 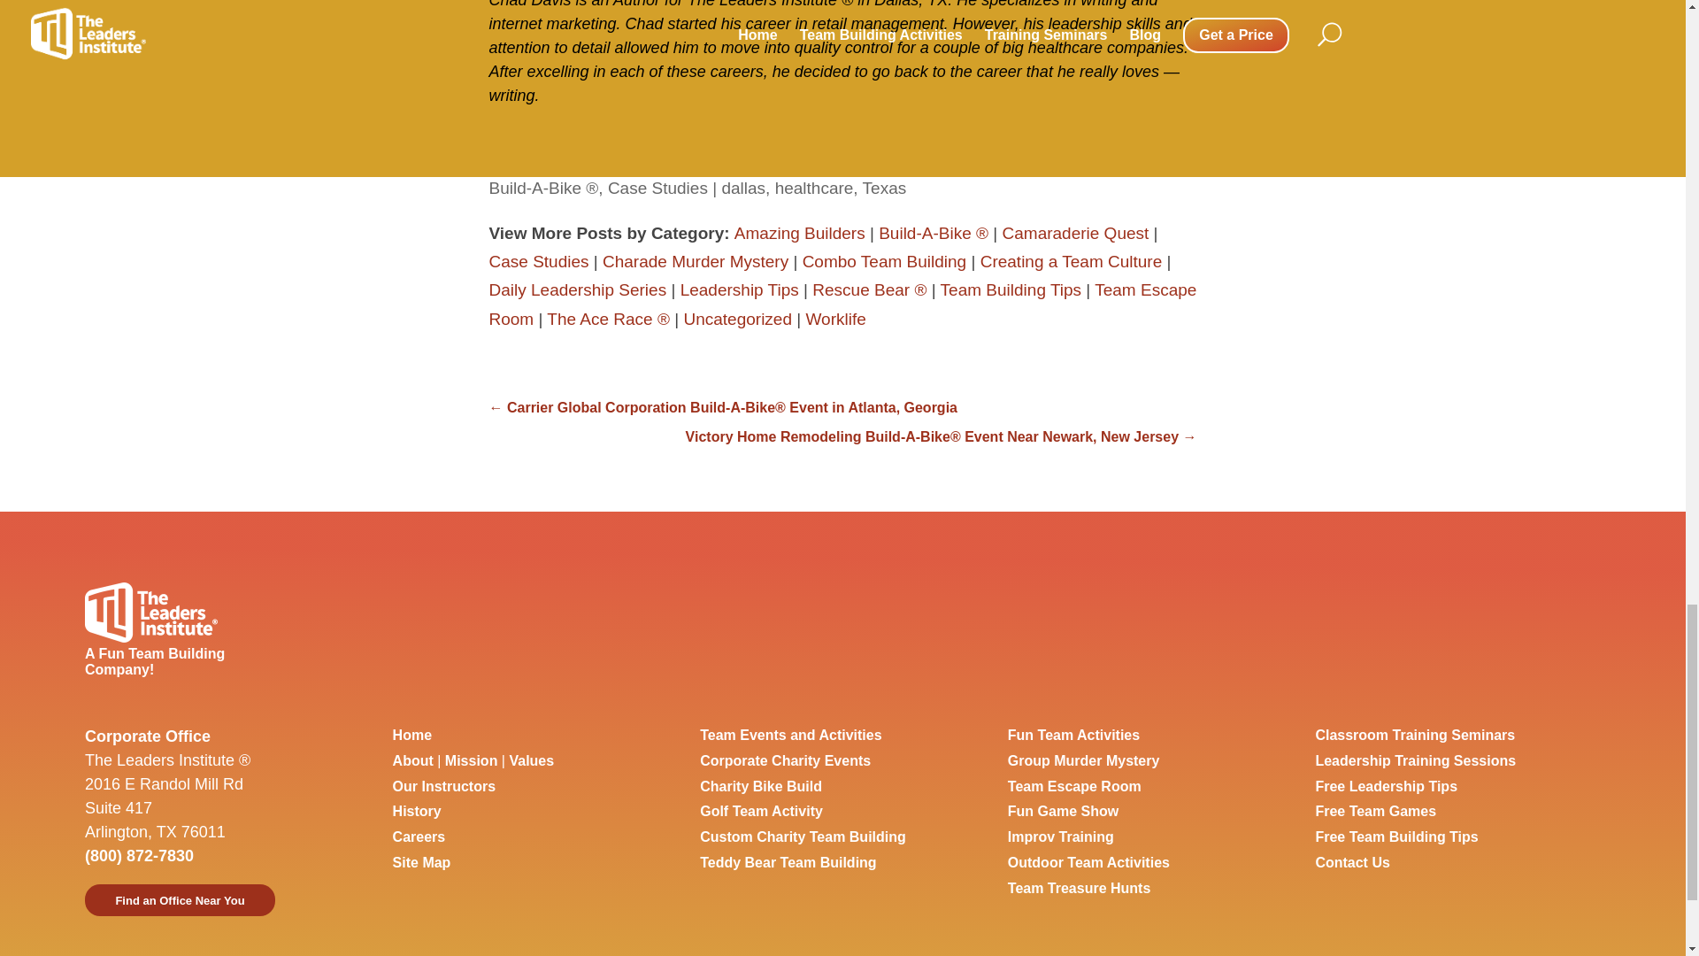 I want to click on Texas, so click(x=885, y=188).